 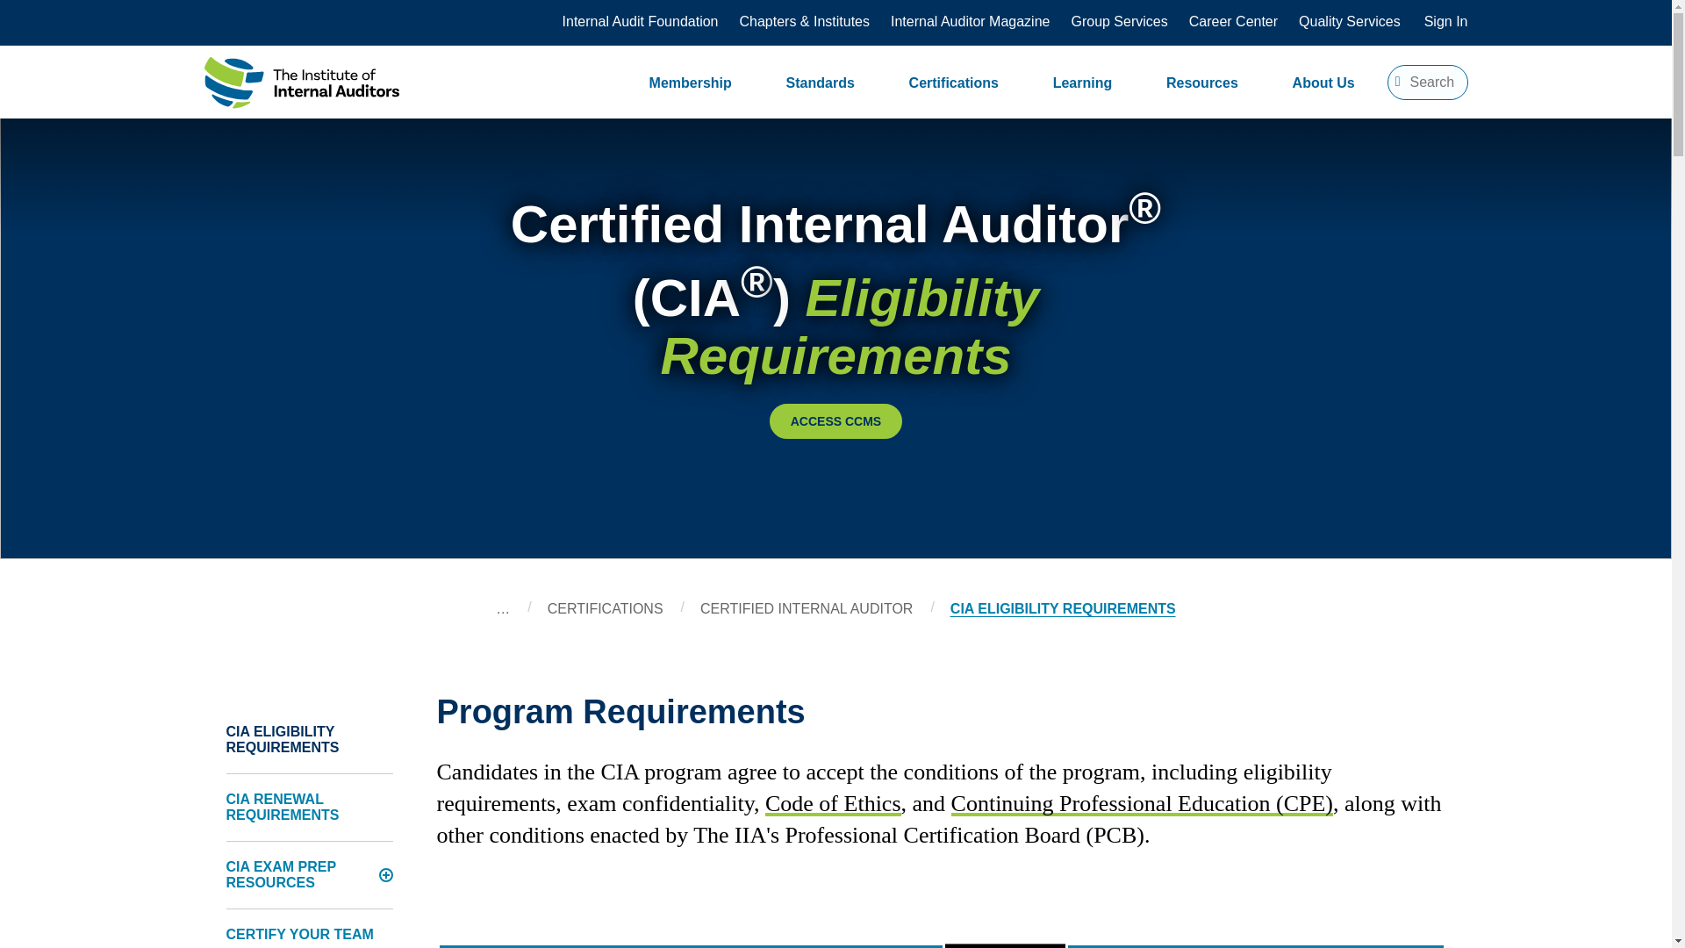 What do you see at coordinates (641, 21) in the screenshot?
I see `Internal Audit Foundation` at bounding box center [641, 21].